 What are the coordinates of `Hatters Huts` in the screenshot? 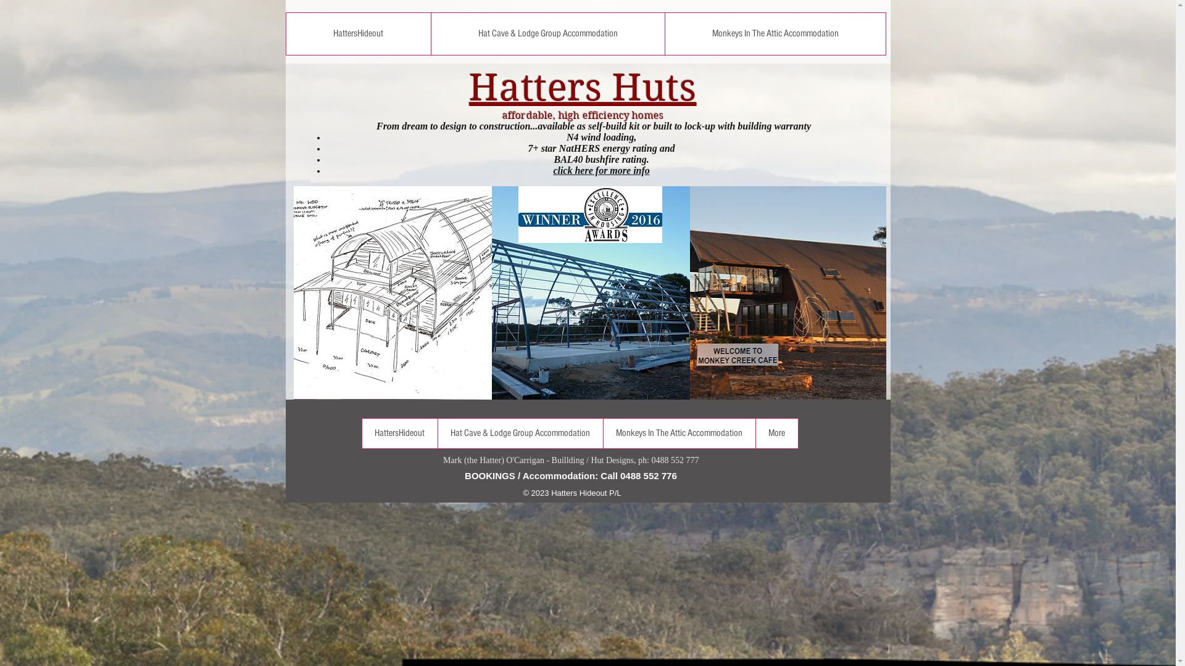 It's located at (583, 88).